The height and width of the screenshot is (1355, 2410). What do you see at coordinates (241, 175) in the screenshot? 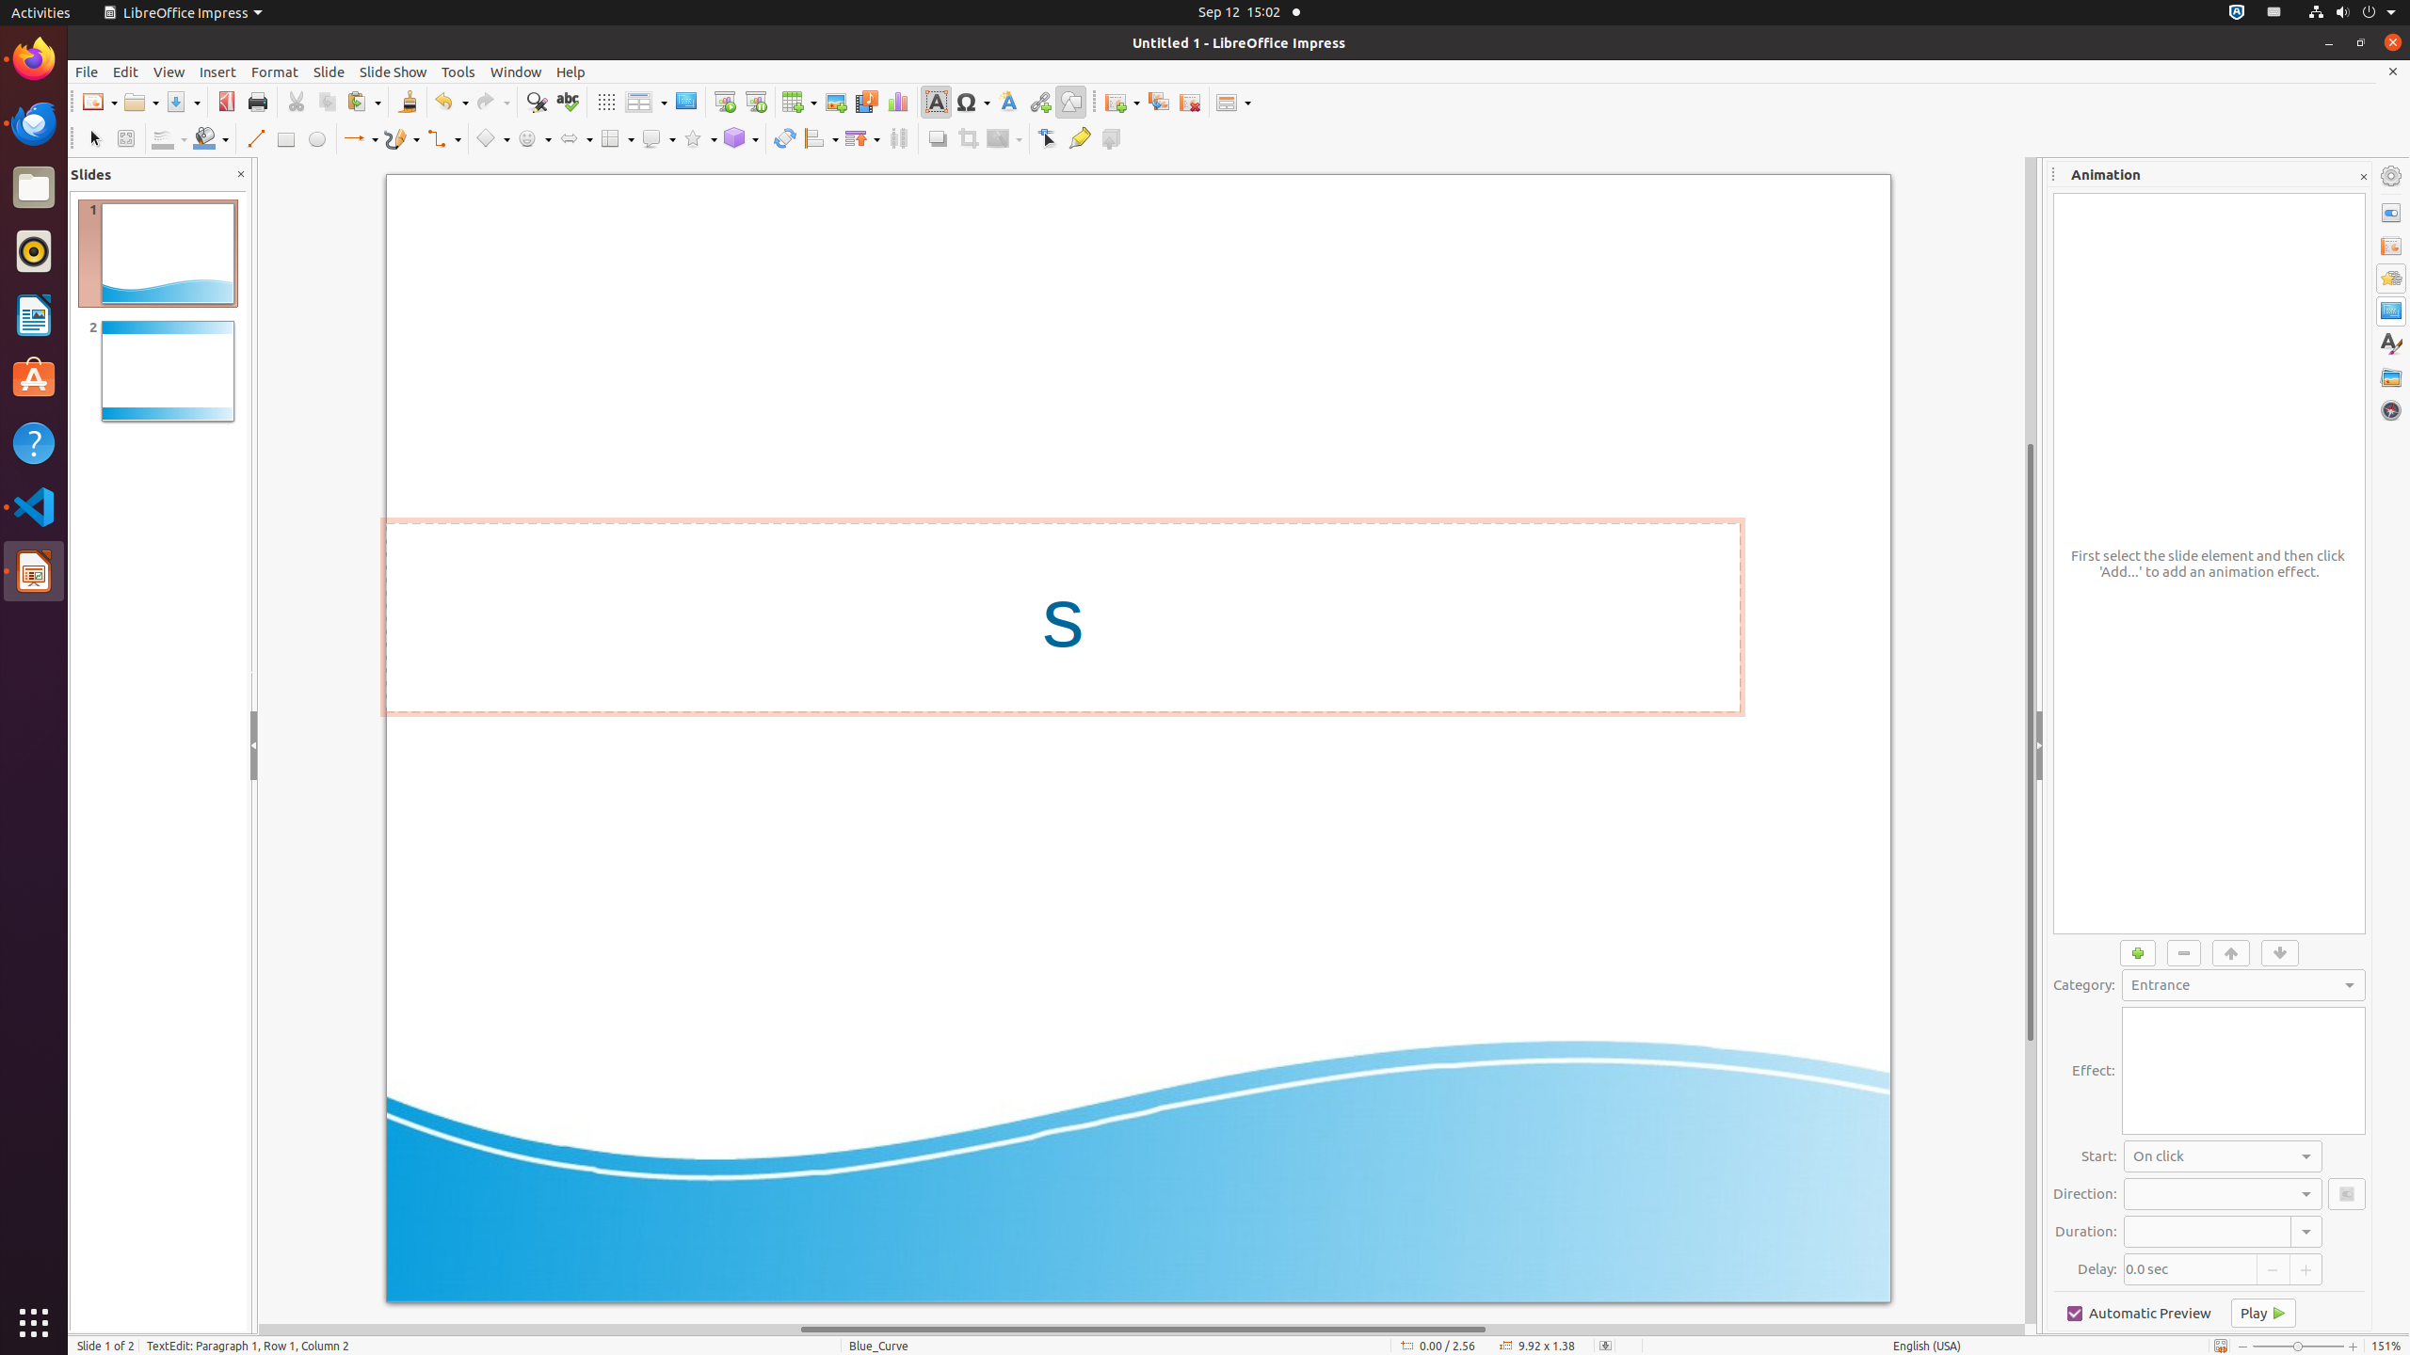
I see `Close Pane` at bounding box center [241, 175].